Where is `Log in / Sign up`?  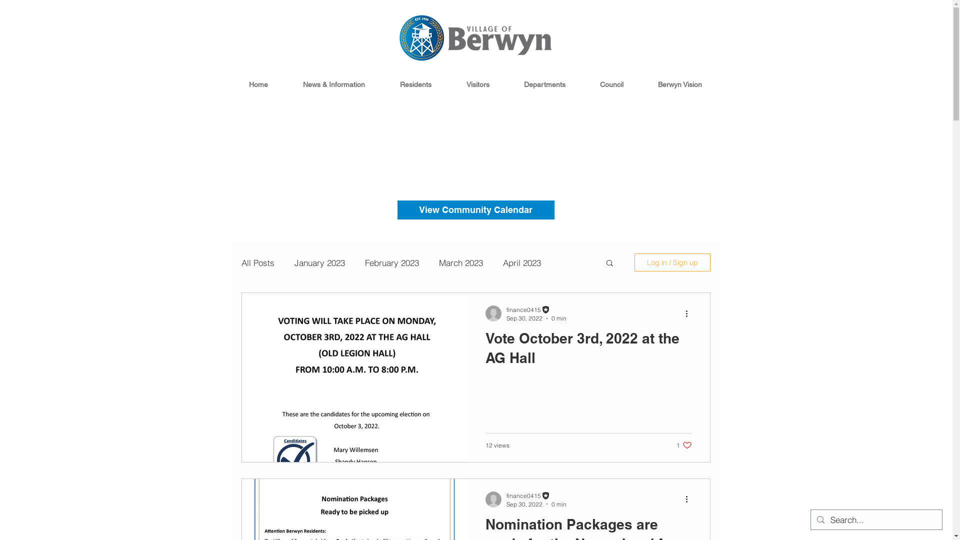 Log in / Sign up is located at coordinates (672, 262).